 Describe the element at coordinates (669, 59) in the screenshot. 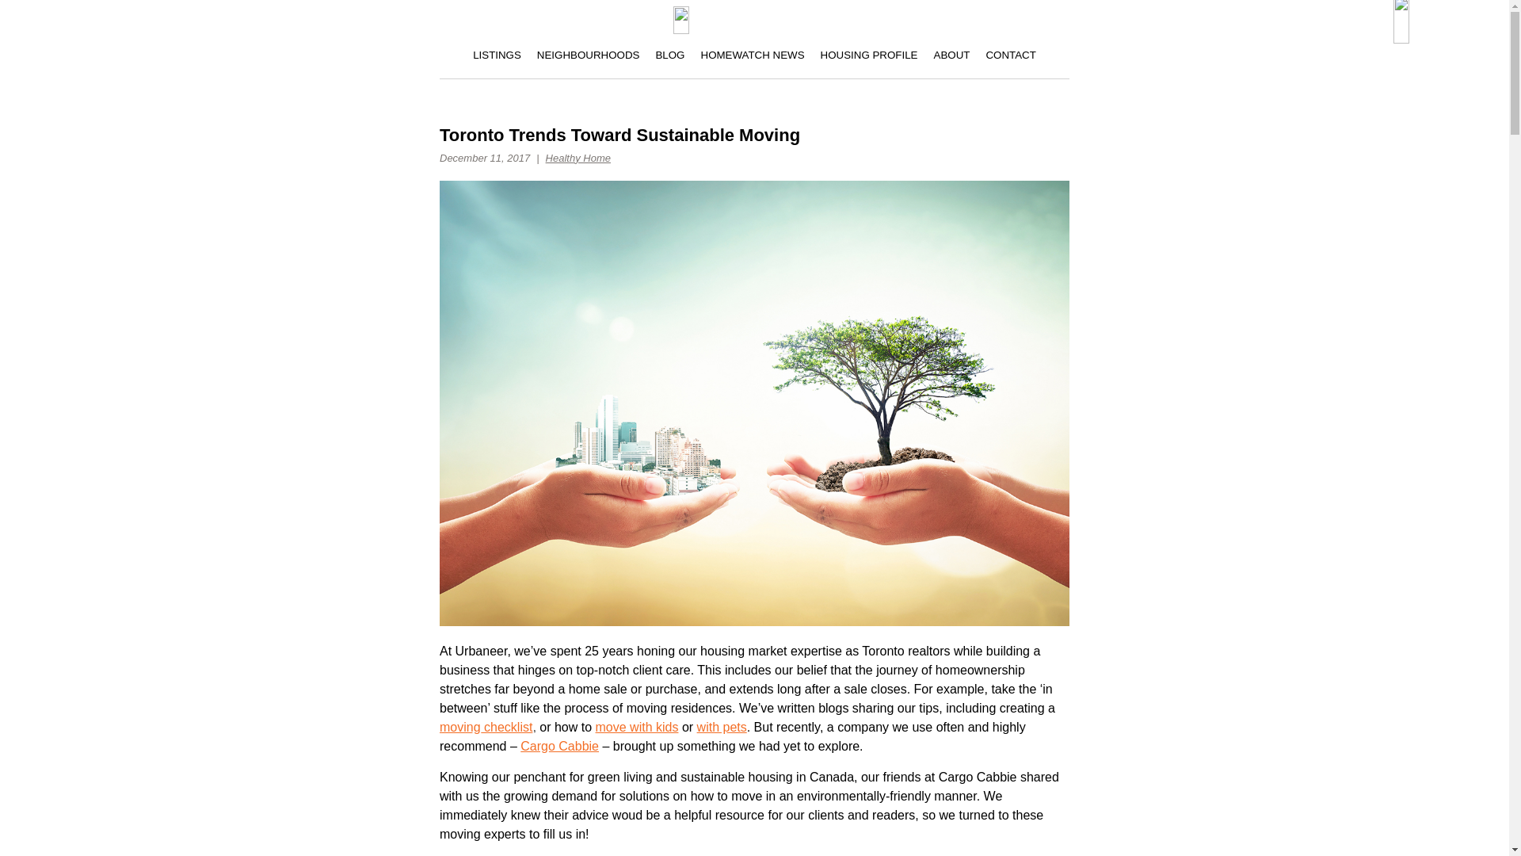

I see `BLOG` at that location.